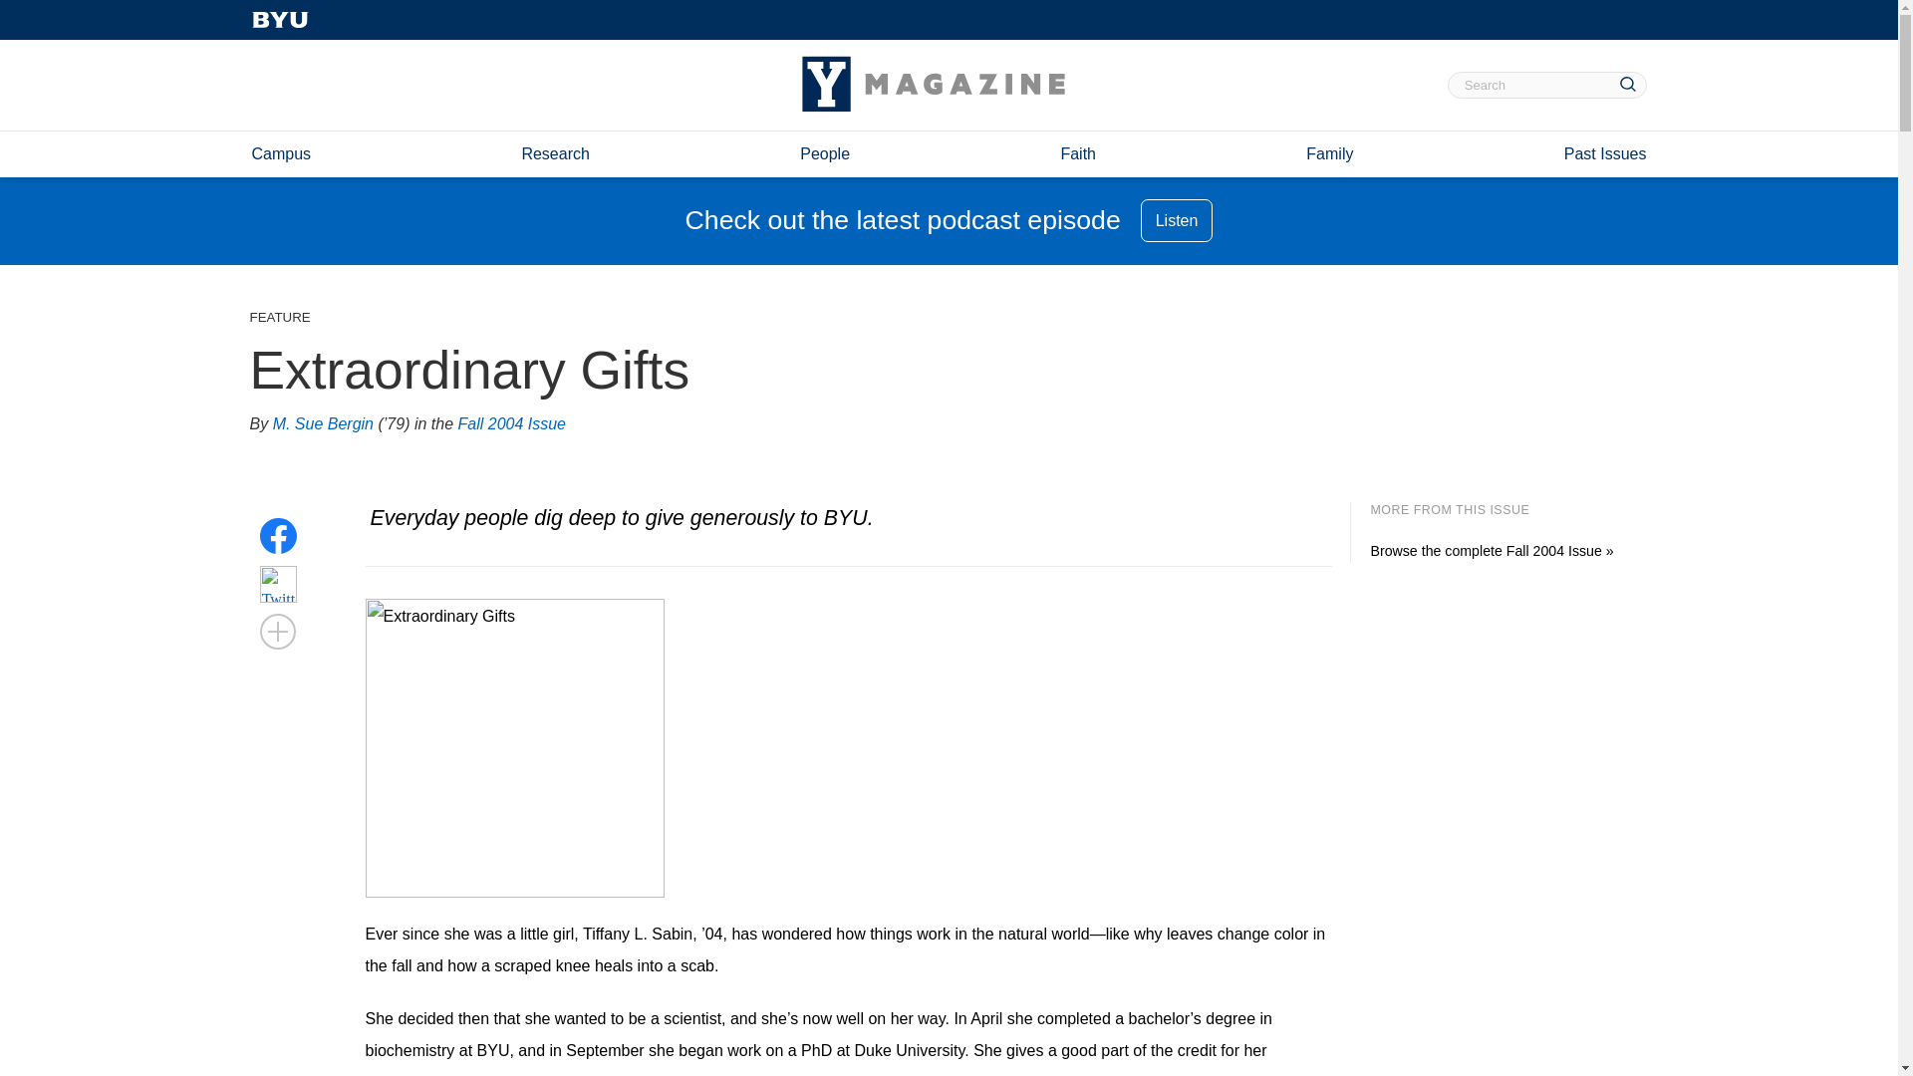  Describe the element at coordinates (280, 153) in the screenshot. I see `Campus` at that location.